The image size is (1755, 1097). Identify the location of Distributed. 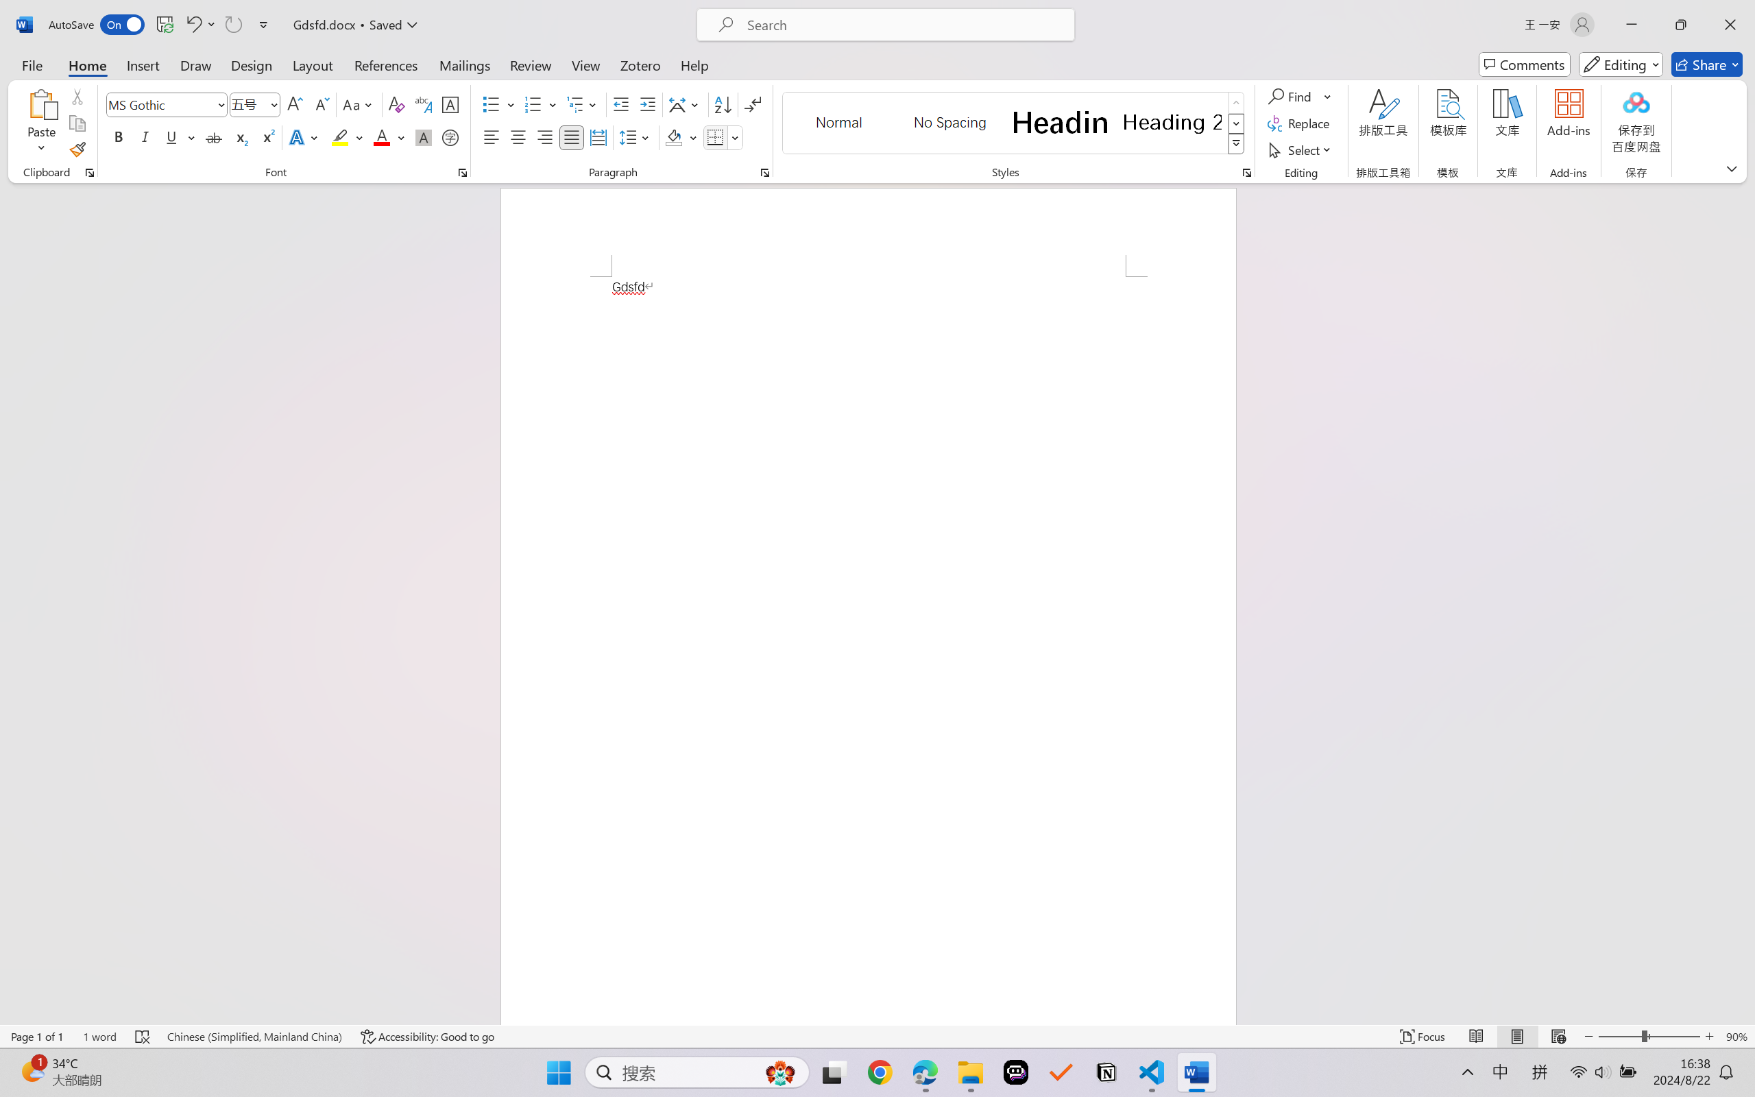
(598, 137).